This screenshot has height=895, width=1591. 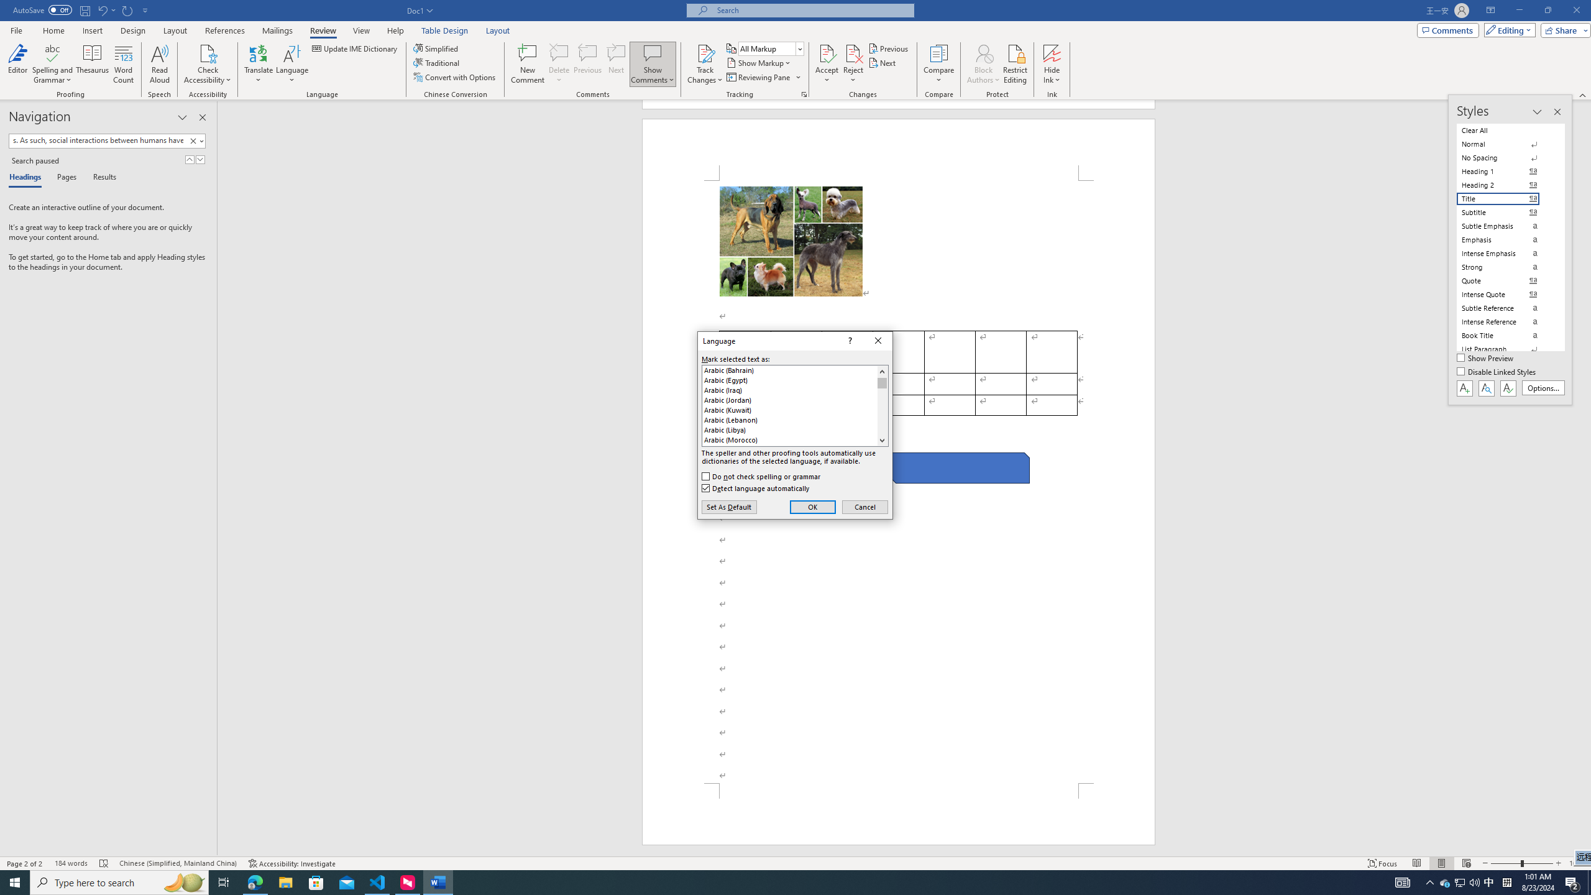 What do you see at coordinates (1505, 281) in the screenshot?
I see `Quote` at bounding box center [1505, 281].